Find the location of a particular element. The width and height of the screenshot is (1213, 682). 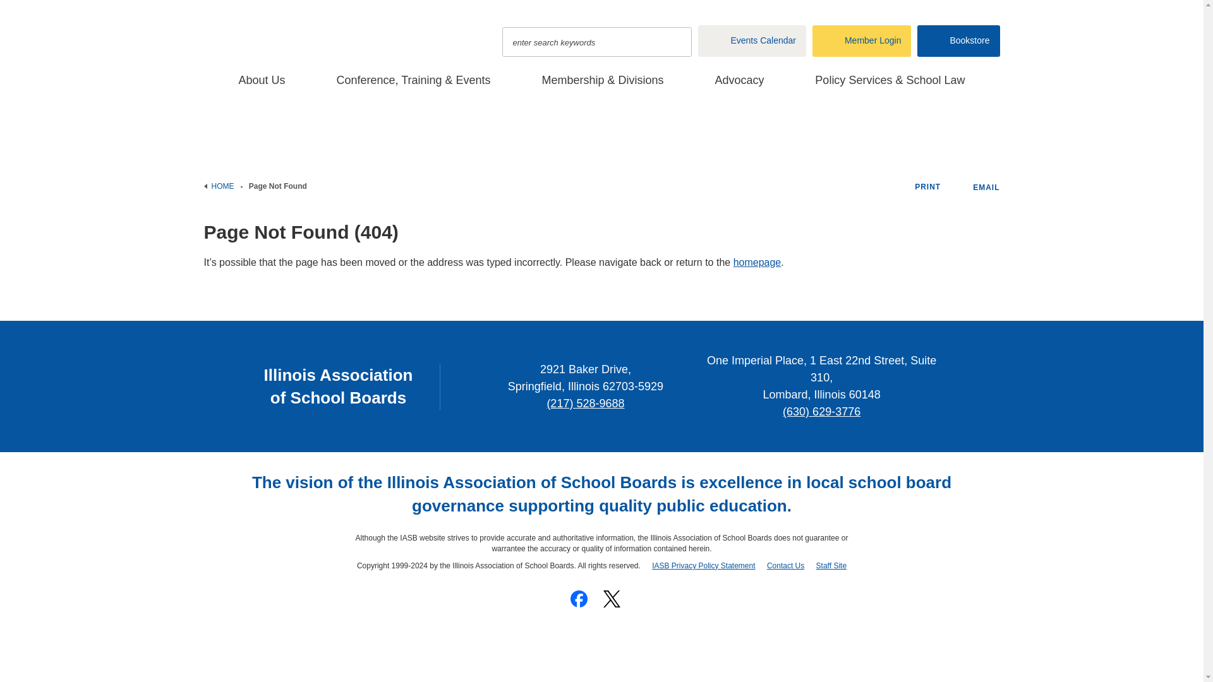

Bookstore is located at coordinates (958, 40).